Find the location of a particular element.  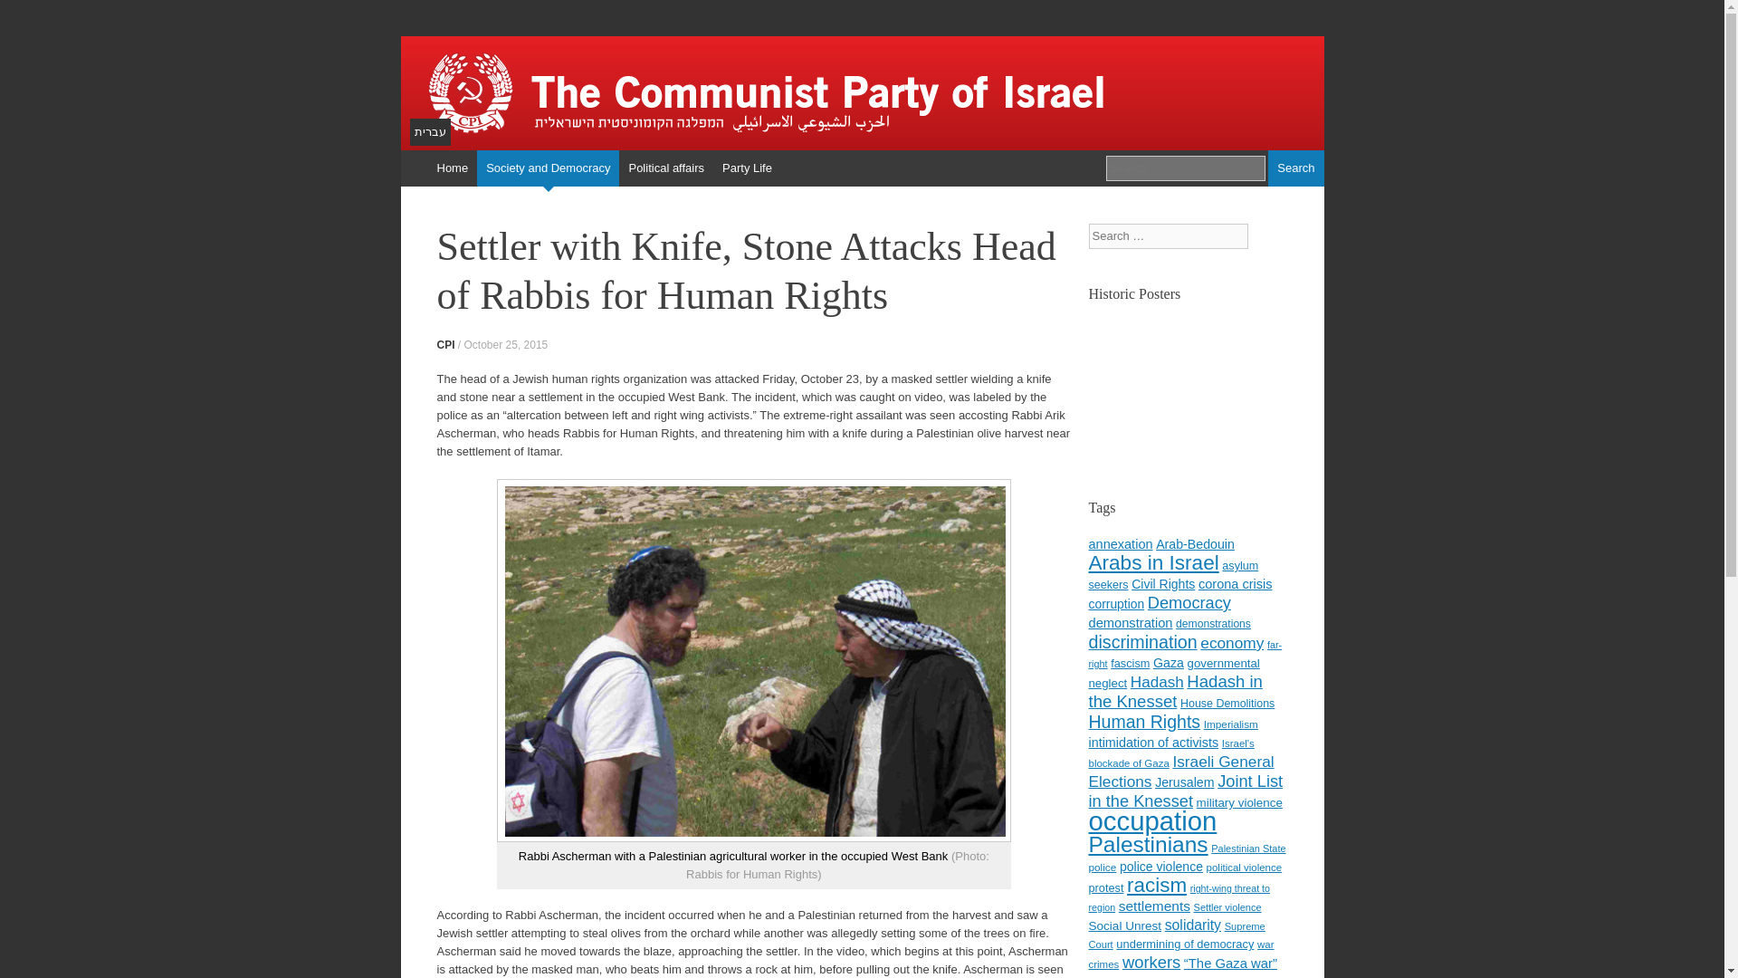

CPI is located at coordinates (444, 344).